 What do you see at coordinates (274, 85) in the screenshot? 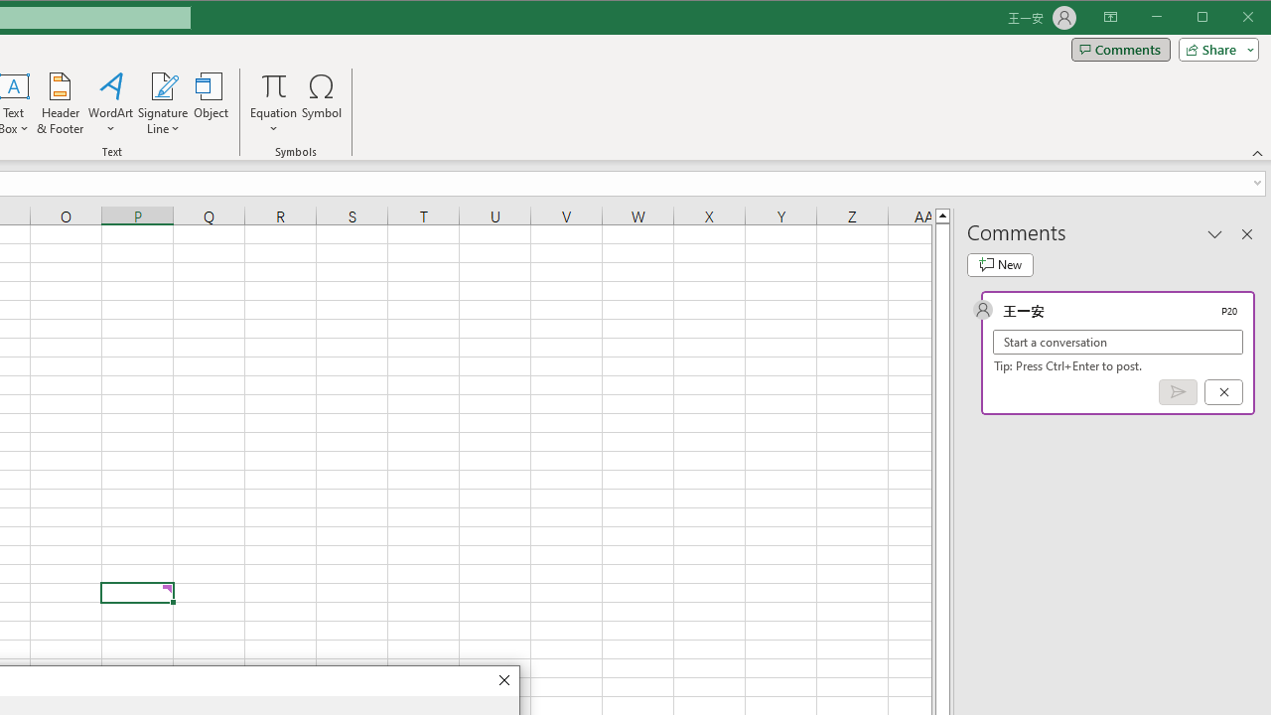
I see `Equation` at bounding box center [274, 85].